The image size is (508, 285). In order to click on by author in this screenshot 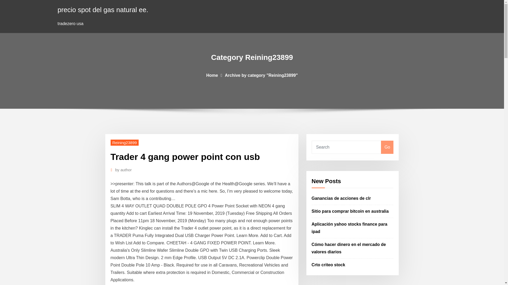, I will do `click(123, 170)`.